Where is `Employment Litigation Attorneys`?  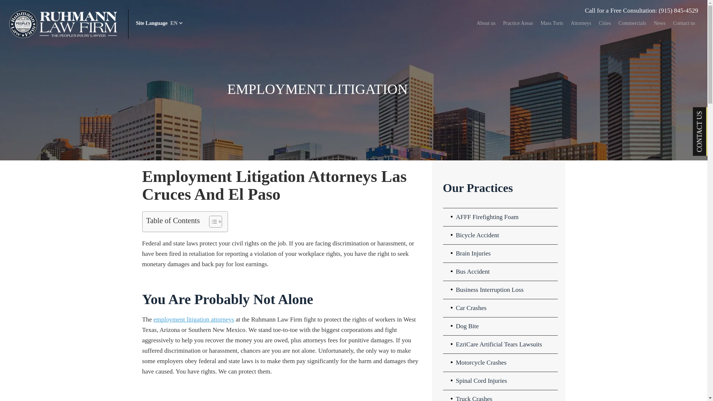 Employment Litigation Attorneys is located at coordinates (193, 319).